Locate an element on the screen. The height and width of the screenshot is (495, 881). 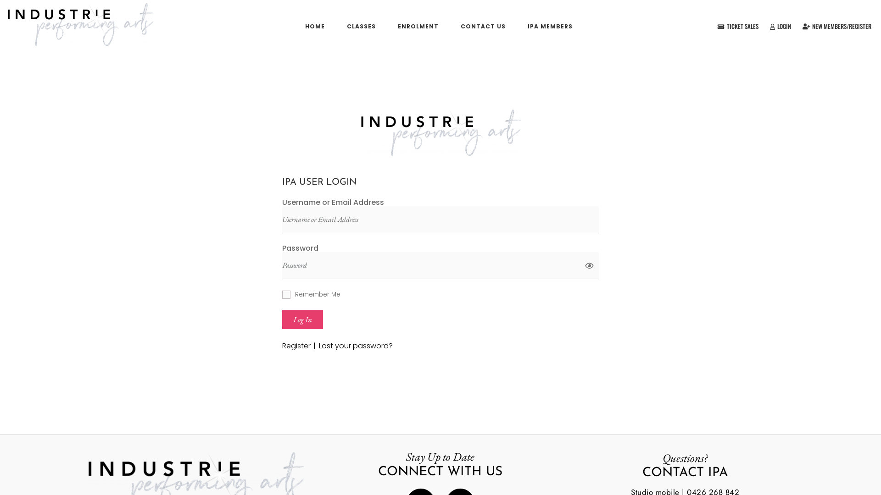
NEW MEMBERS/REGISTER is located at coordinates (837, 27).